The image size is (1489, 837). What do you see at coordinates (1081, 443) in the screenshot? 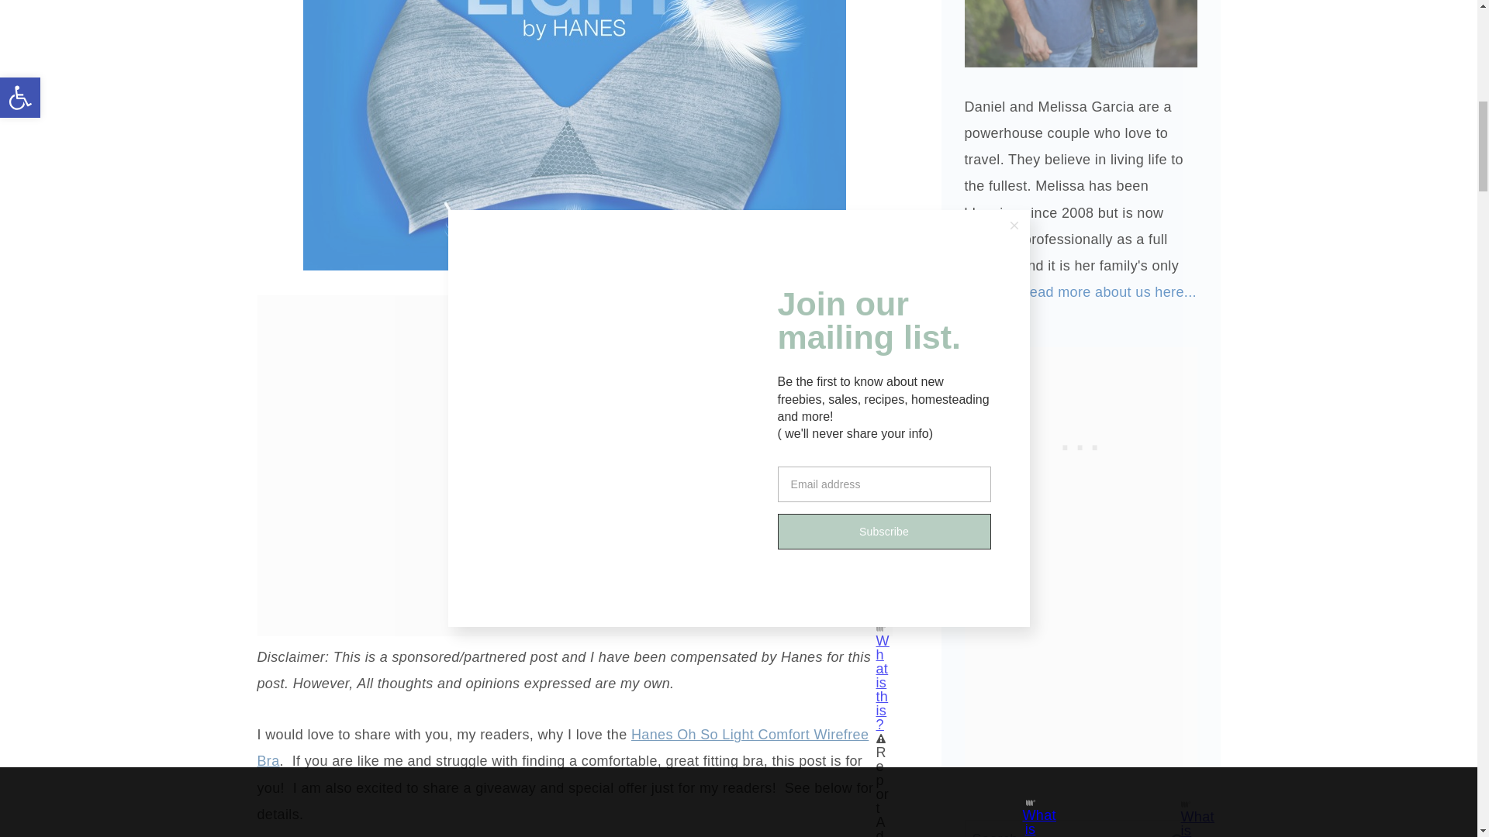
I see `3rd party ad content` at bounding box center [1081, 443].